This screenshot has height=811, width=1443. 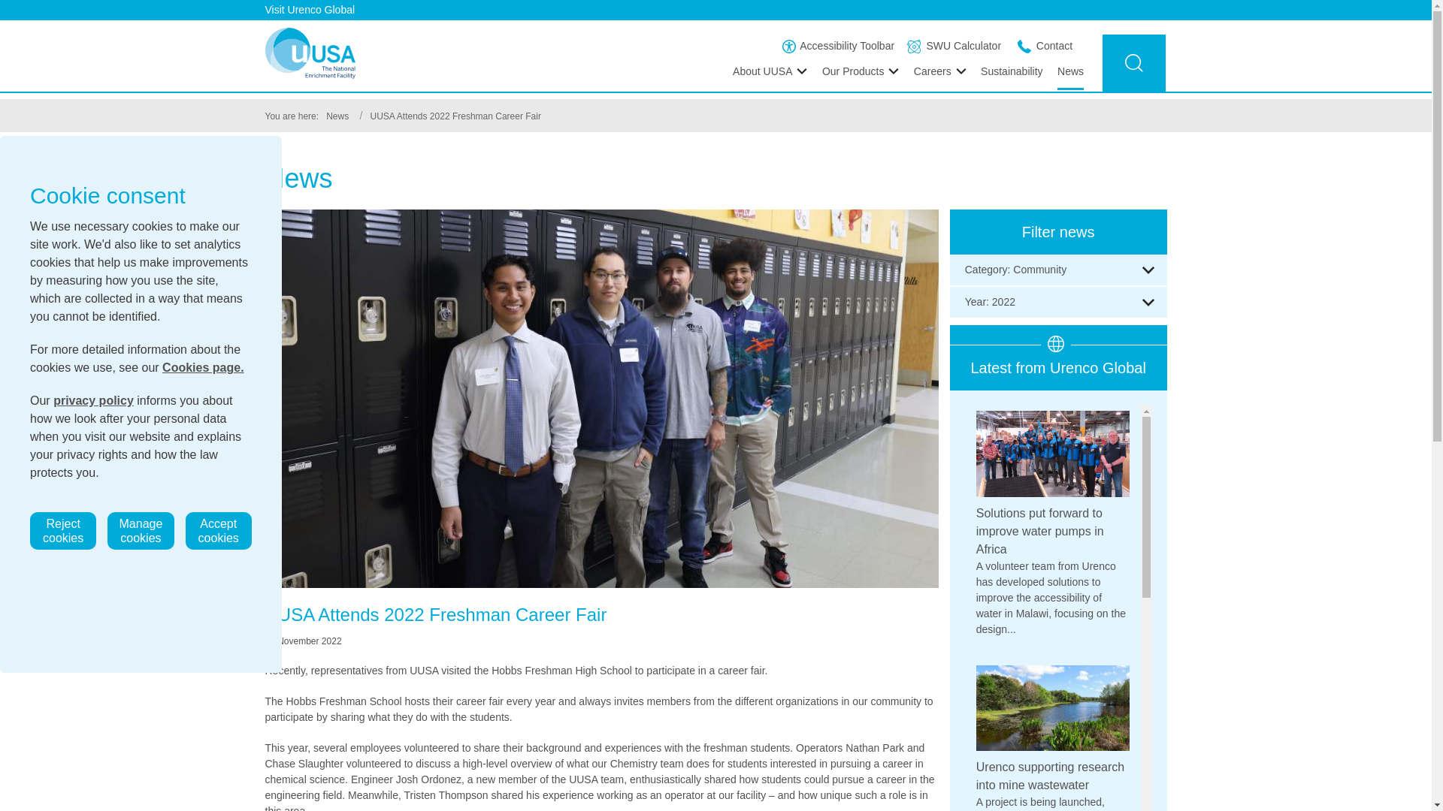 What do you see at coordinates (838, 46) in the screenshot?
I see `accessibilityAccessibility Toolbar` at bounding box center [838, 46].